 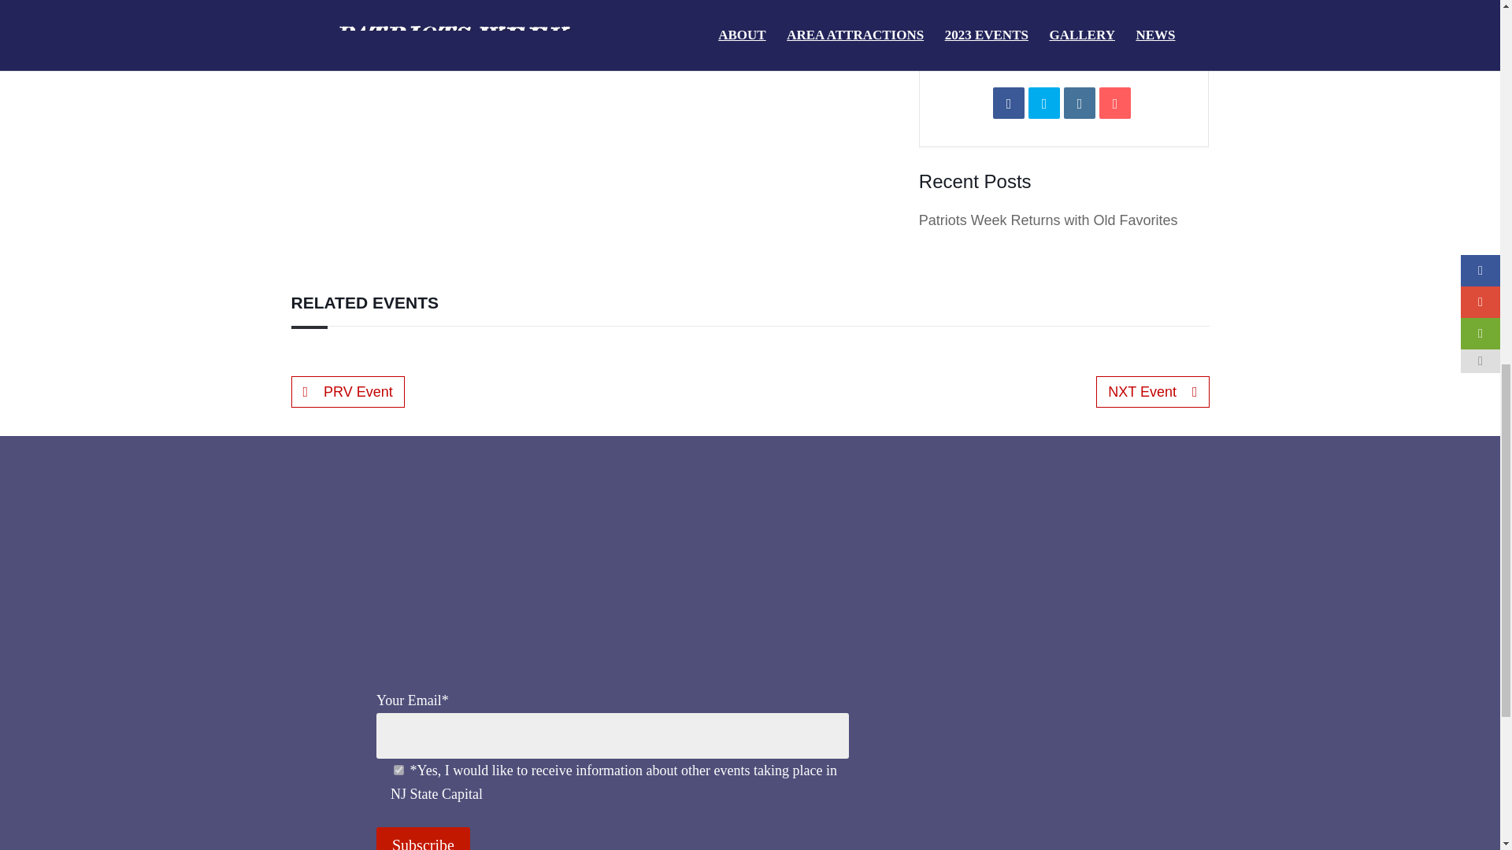 I want to click on Email, so click(x=1115, y=103).